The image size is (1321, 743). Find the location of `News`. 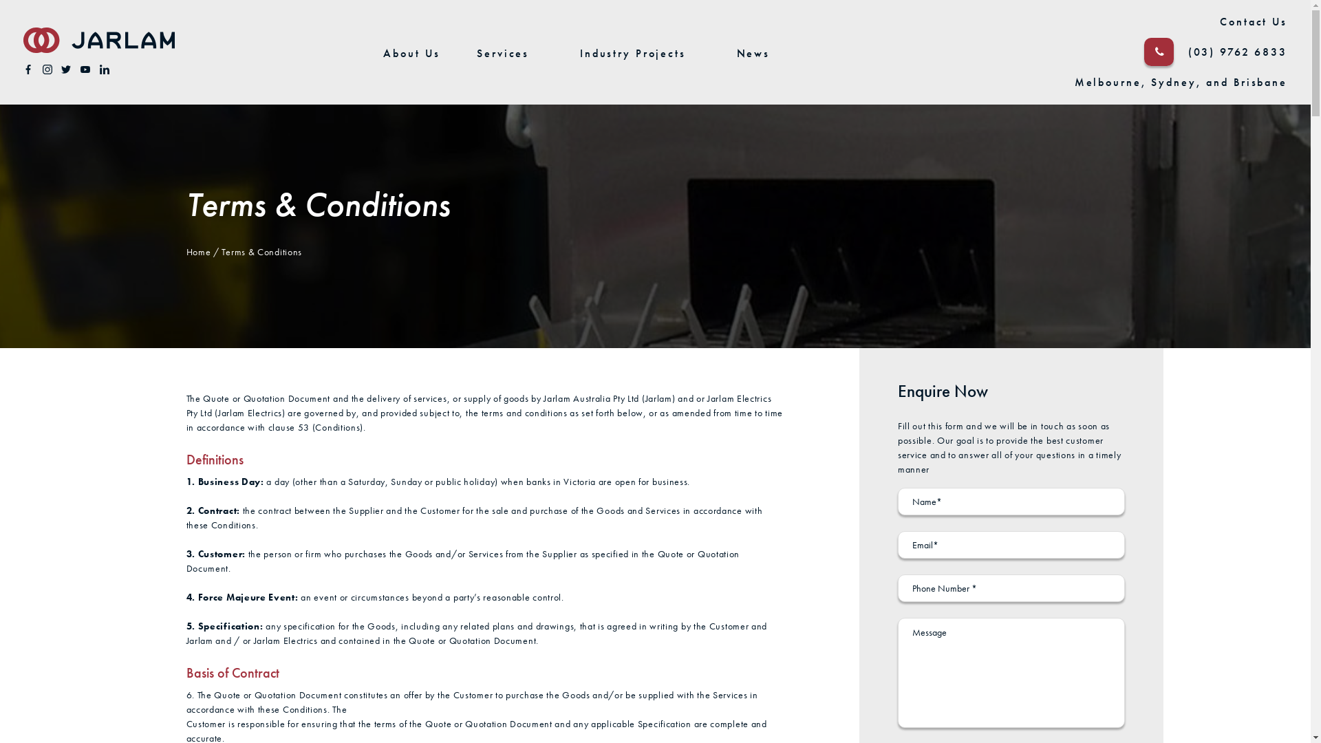

News is located at coordinates (754, 54).